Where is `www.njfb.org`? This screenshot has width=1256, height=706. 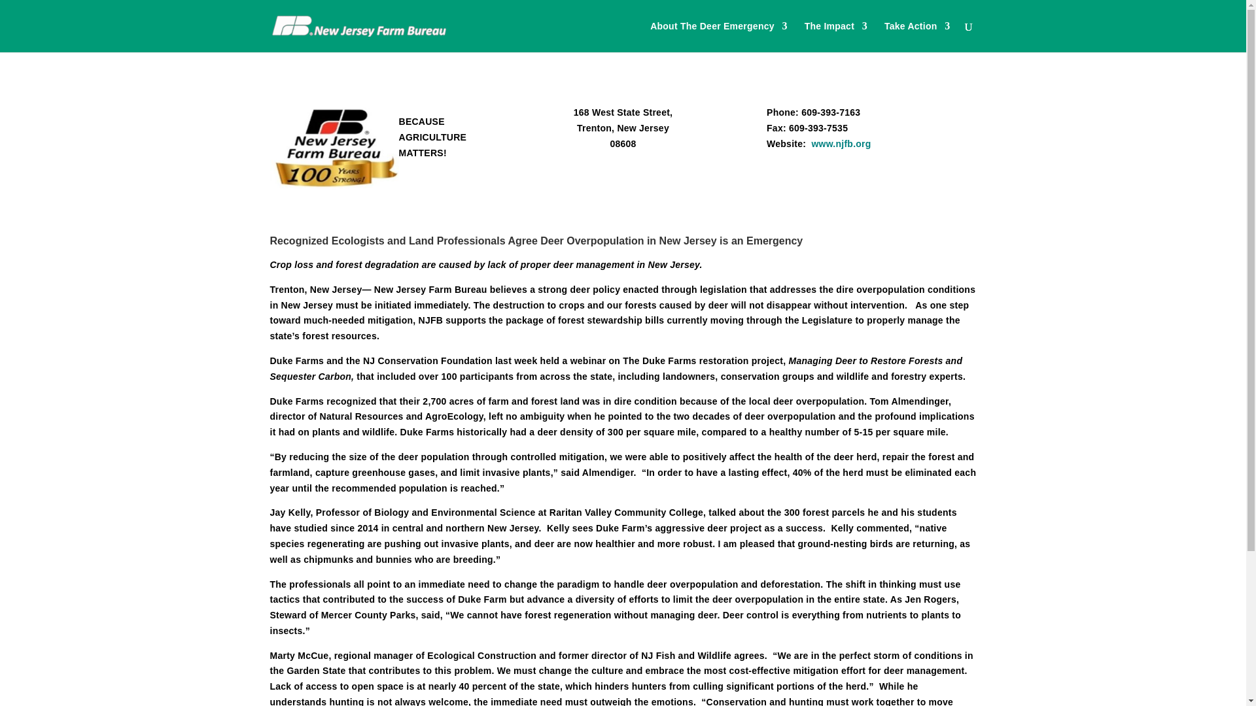 www.njfb.org is located at coordinates (841, 143).